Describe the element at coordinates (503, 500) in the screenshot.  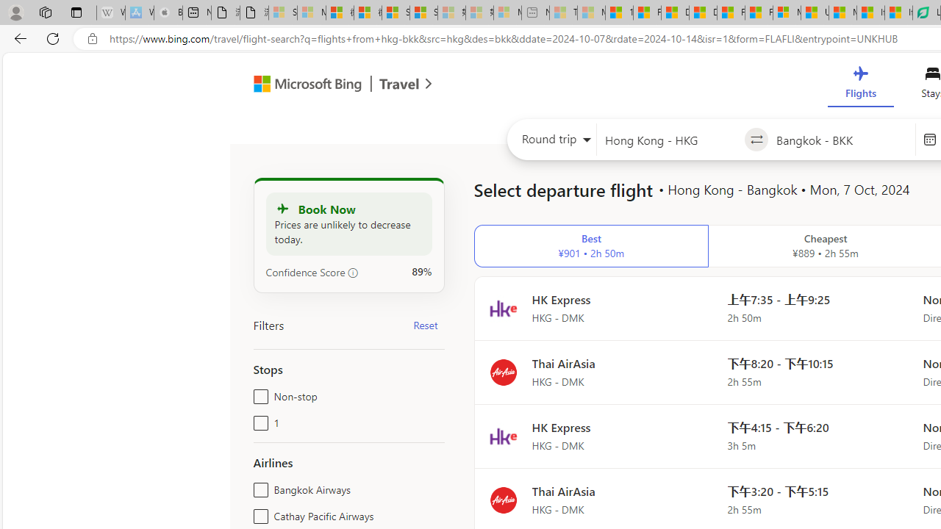
I see `Flight logo` at that location.